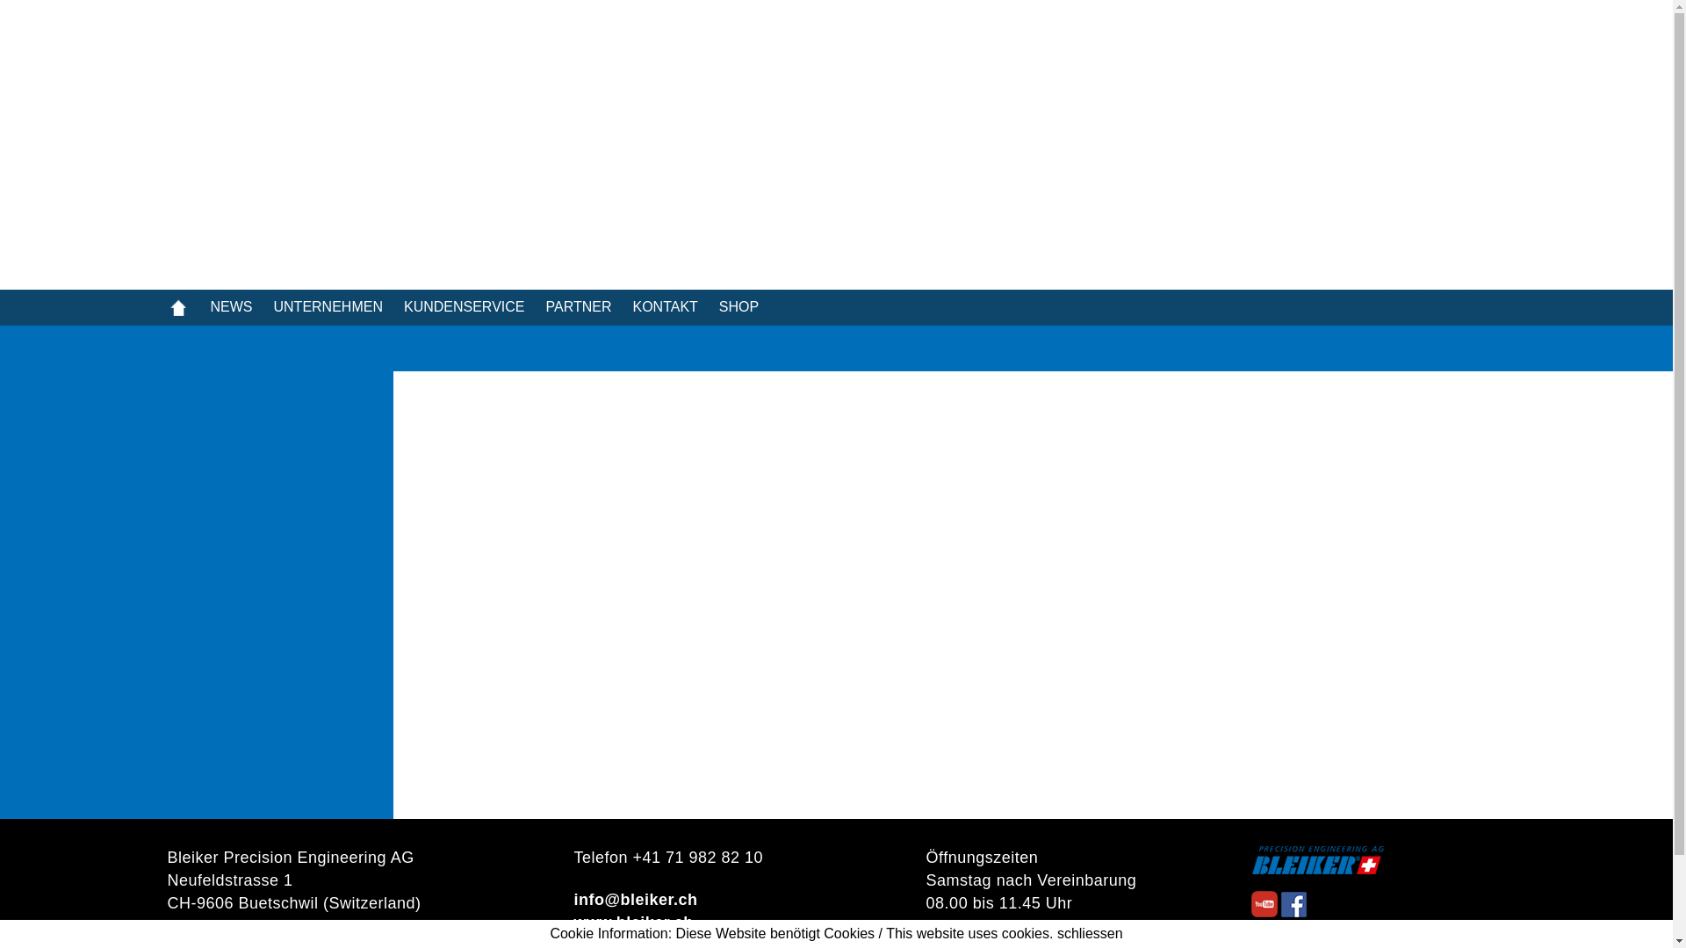 The width and height of the screenshot is (1686, 948). Describe the element at coordinates (211, 927) in the screenshot. I see `> Lageplan` at that location.